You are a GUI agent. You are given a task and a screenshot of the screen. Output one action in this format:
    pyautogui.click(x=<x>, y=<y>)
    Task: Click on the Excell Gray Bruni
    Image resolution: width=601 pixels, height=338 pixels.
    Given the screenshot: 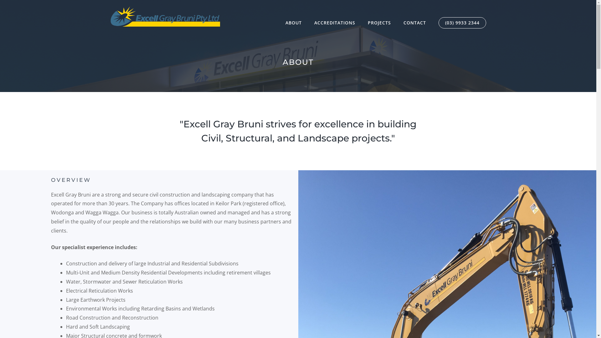 What is the action you would take?
    pyautogui.click(x=165, y=16)
    